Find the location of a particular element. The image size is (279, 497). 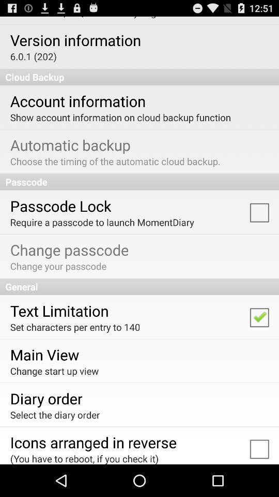

turn on version information icon is located at coordinates (75, 40).